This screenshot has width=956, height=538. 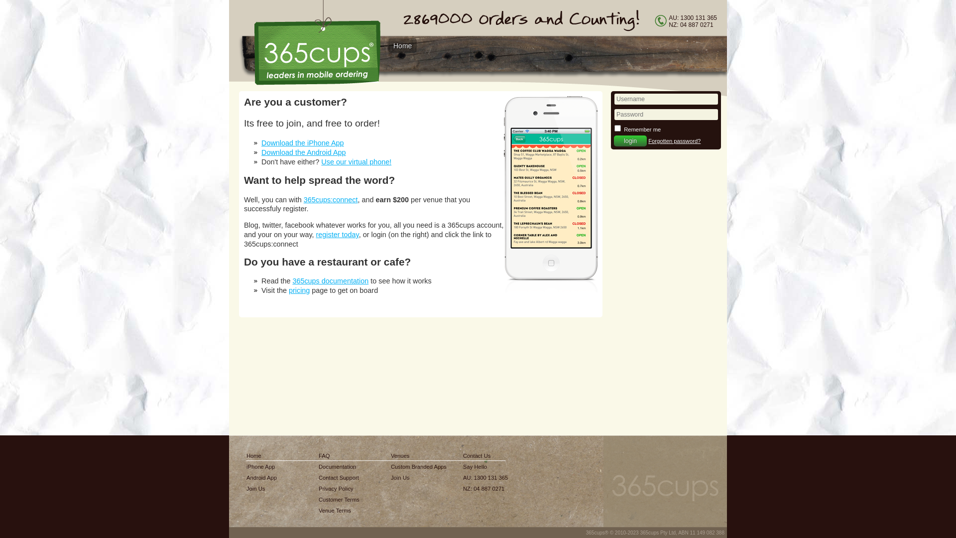 What do you see at coordinates (402, 46) in the screenshot?
I see `Home` at bounding box center [402, 46].